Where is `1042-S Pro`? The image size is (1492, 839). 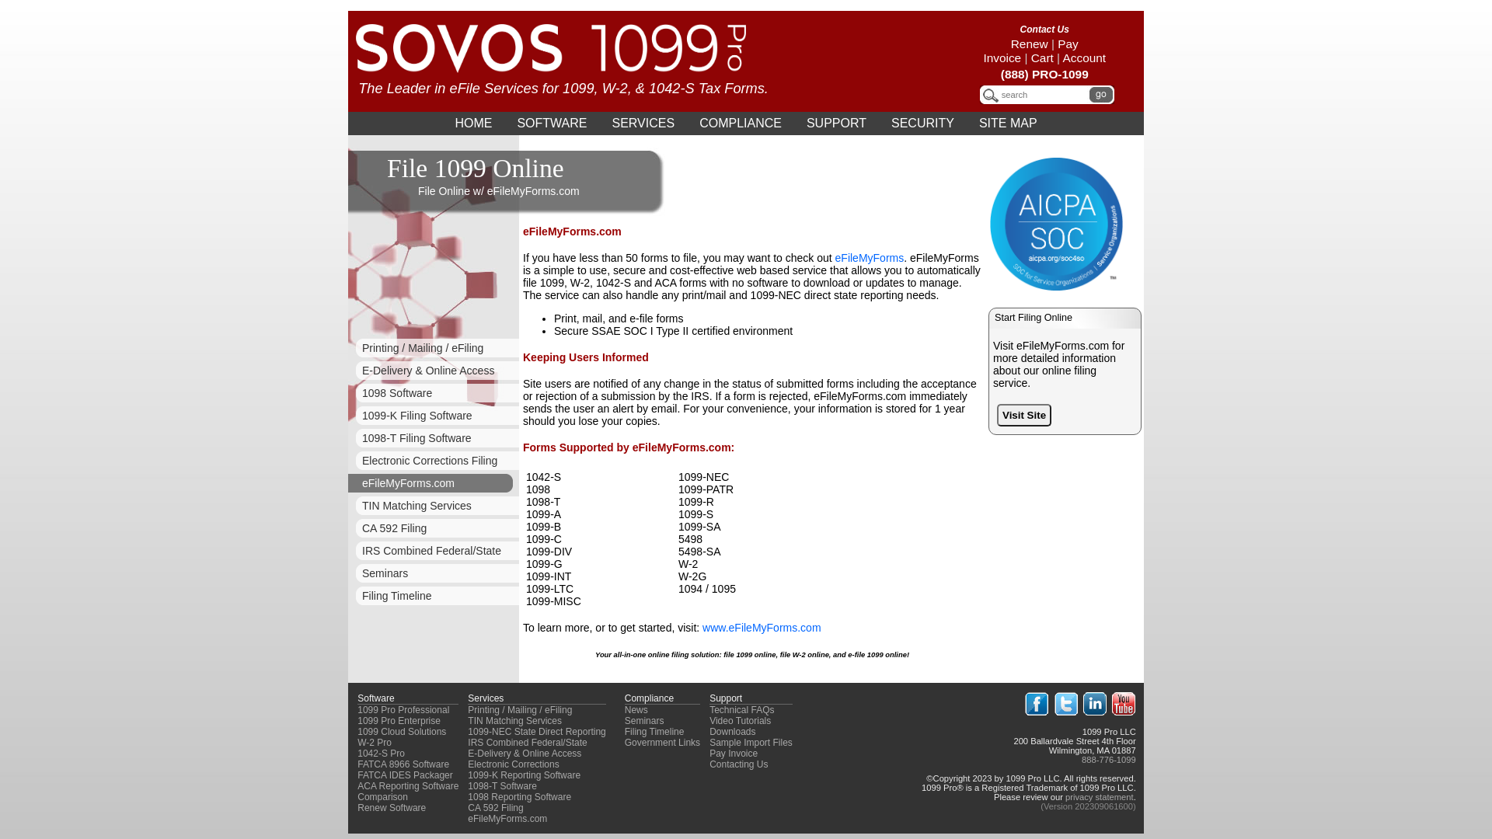 1042-S Pro is located at coordinates (381, 754).